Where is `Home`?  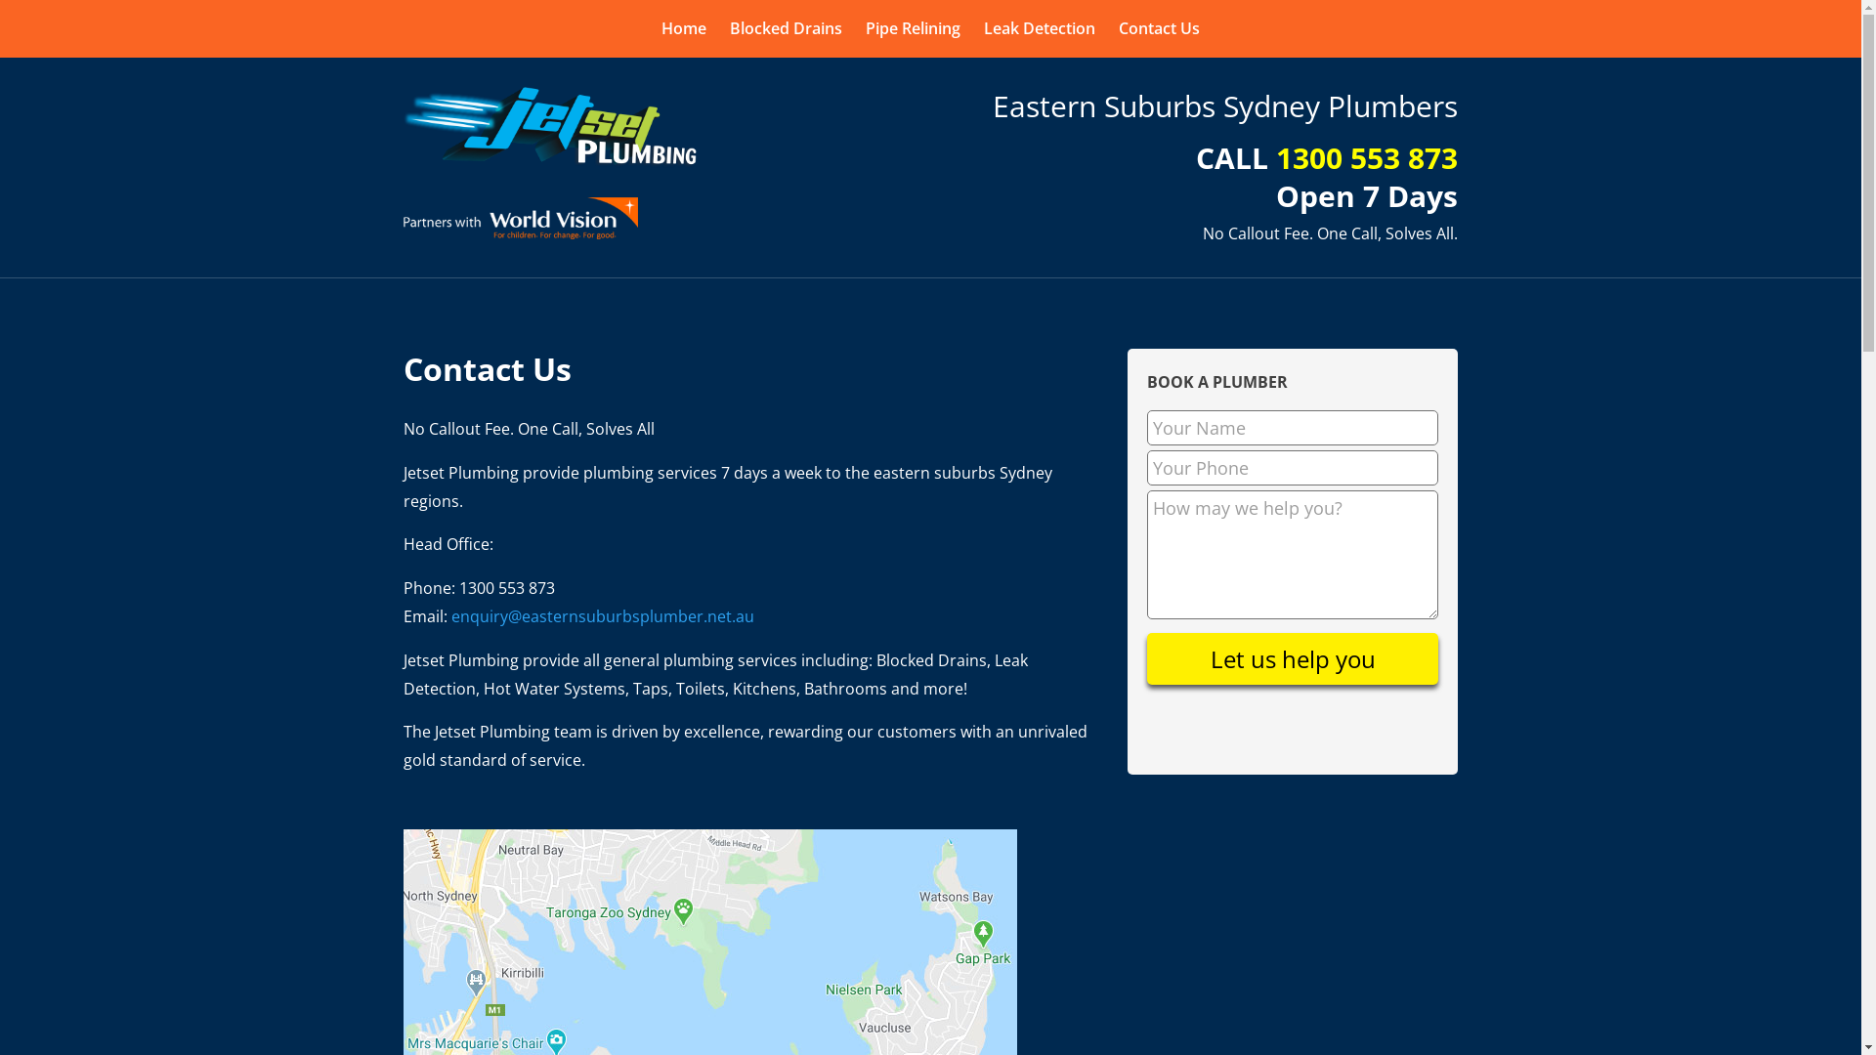
Home is located at coordinates (684, 28).